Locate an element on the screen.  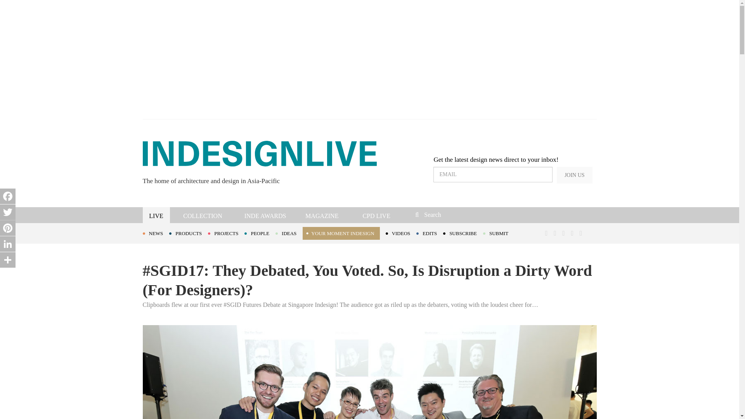
VIDEOS is located at coordinates (401, 233).